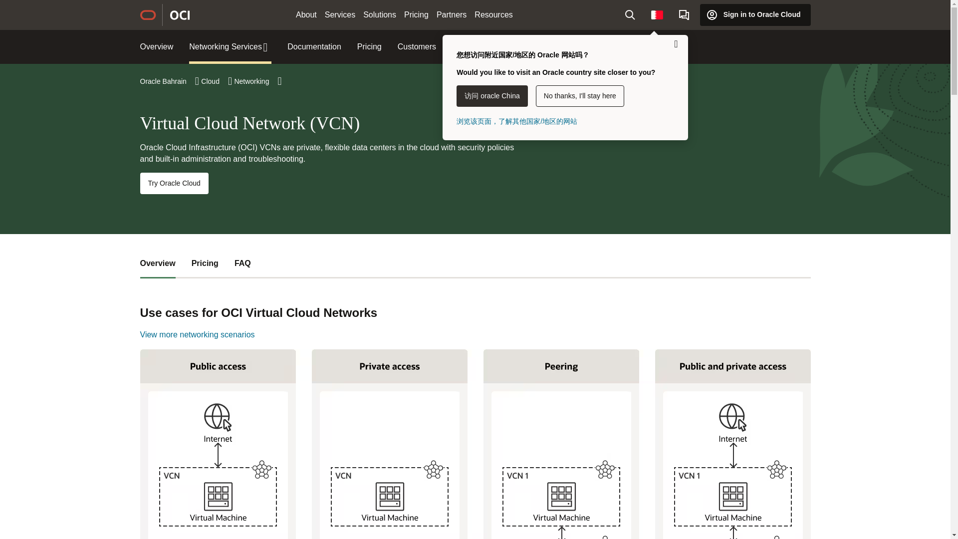 The height and width of the screenshot is (539, 958). What do you see at coordinates (451, 15) in the screenshot?
I see `Partners` at bounding box center [451, 15].